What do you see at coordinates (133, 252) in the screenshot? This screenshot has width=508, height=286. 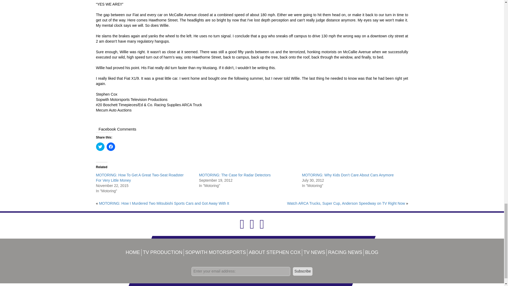 I see `HOME` at bounding box center [133, 252].